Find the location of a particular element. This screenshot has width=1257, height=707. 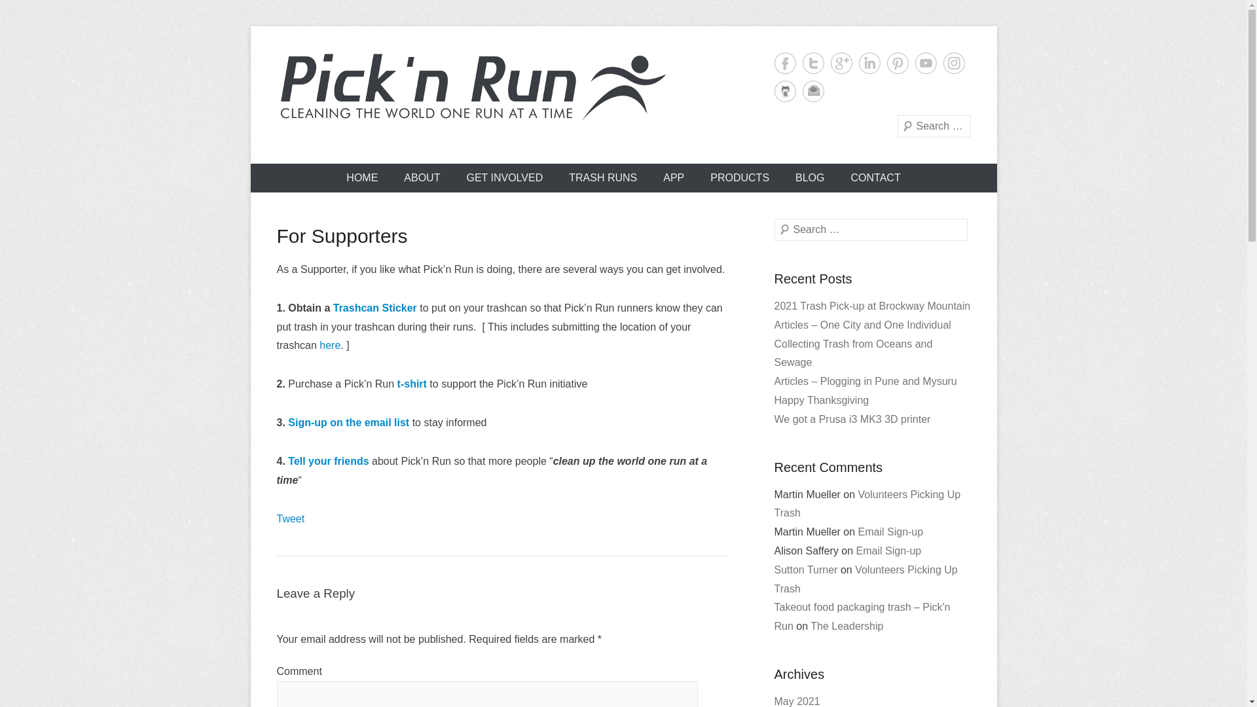

Pinterest is located at coordinates (897, 63).